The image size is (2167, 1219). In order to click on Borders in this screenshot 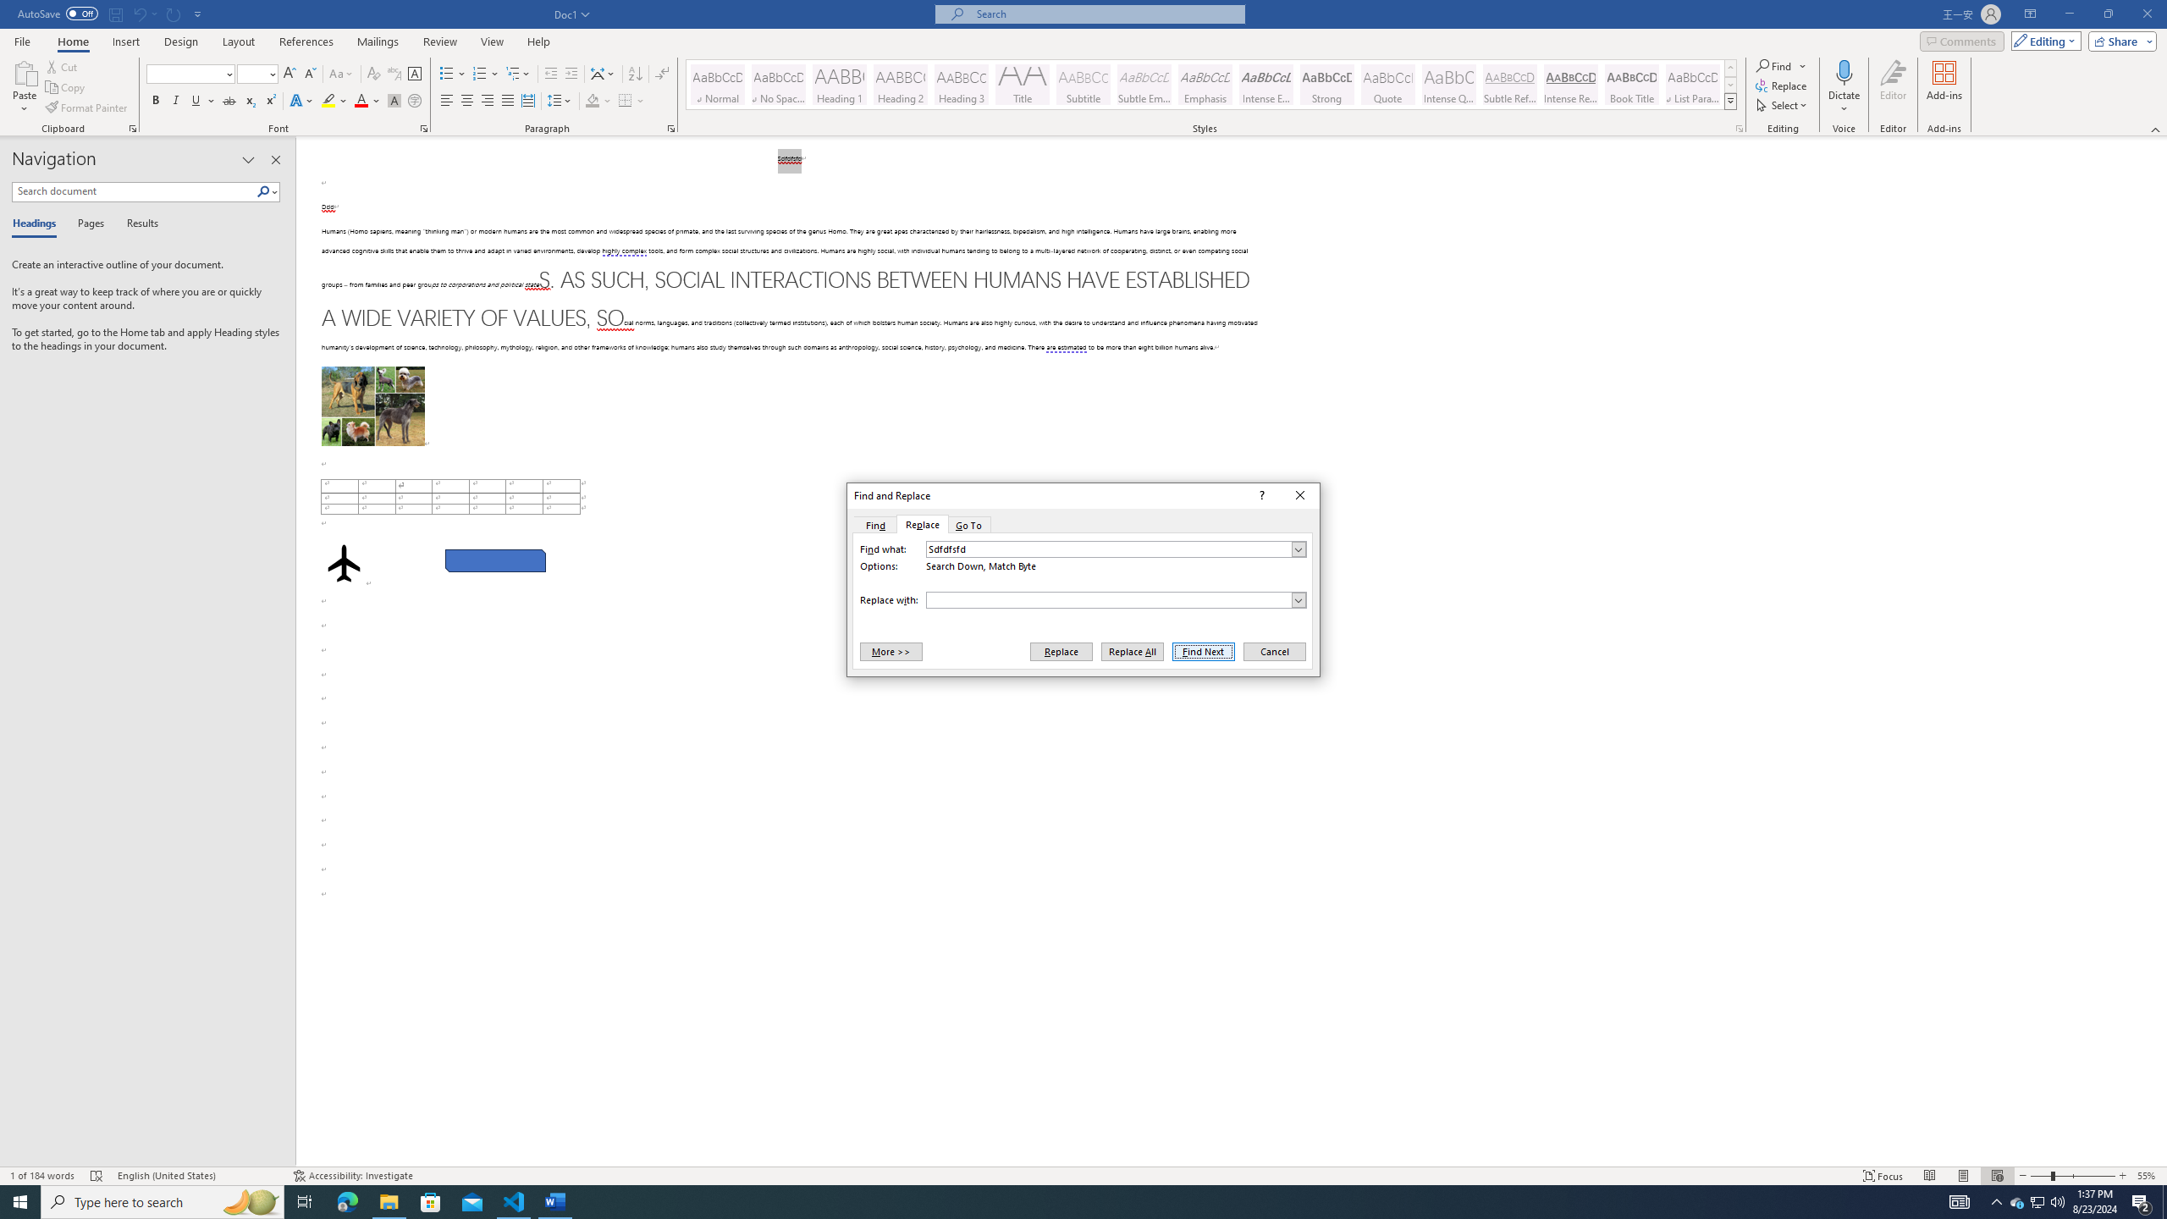, I will do `click(625, 102)`.